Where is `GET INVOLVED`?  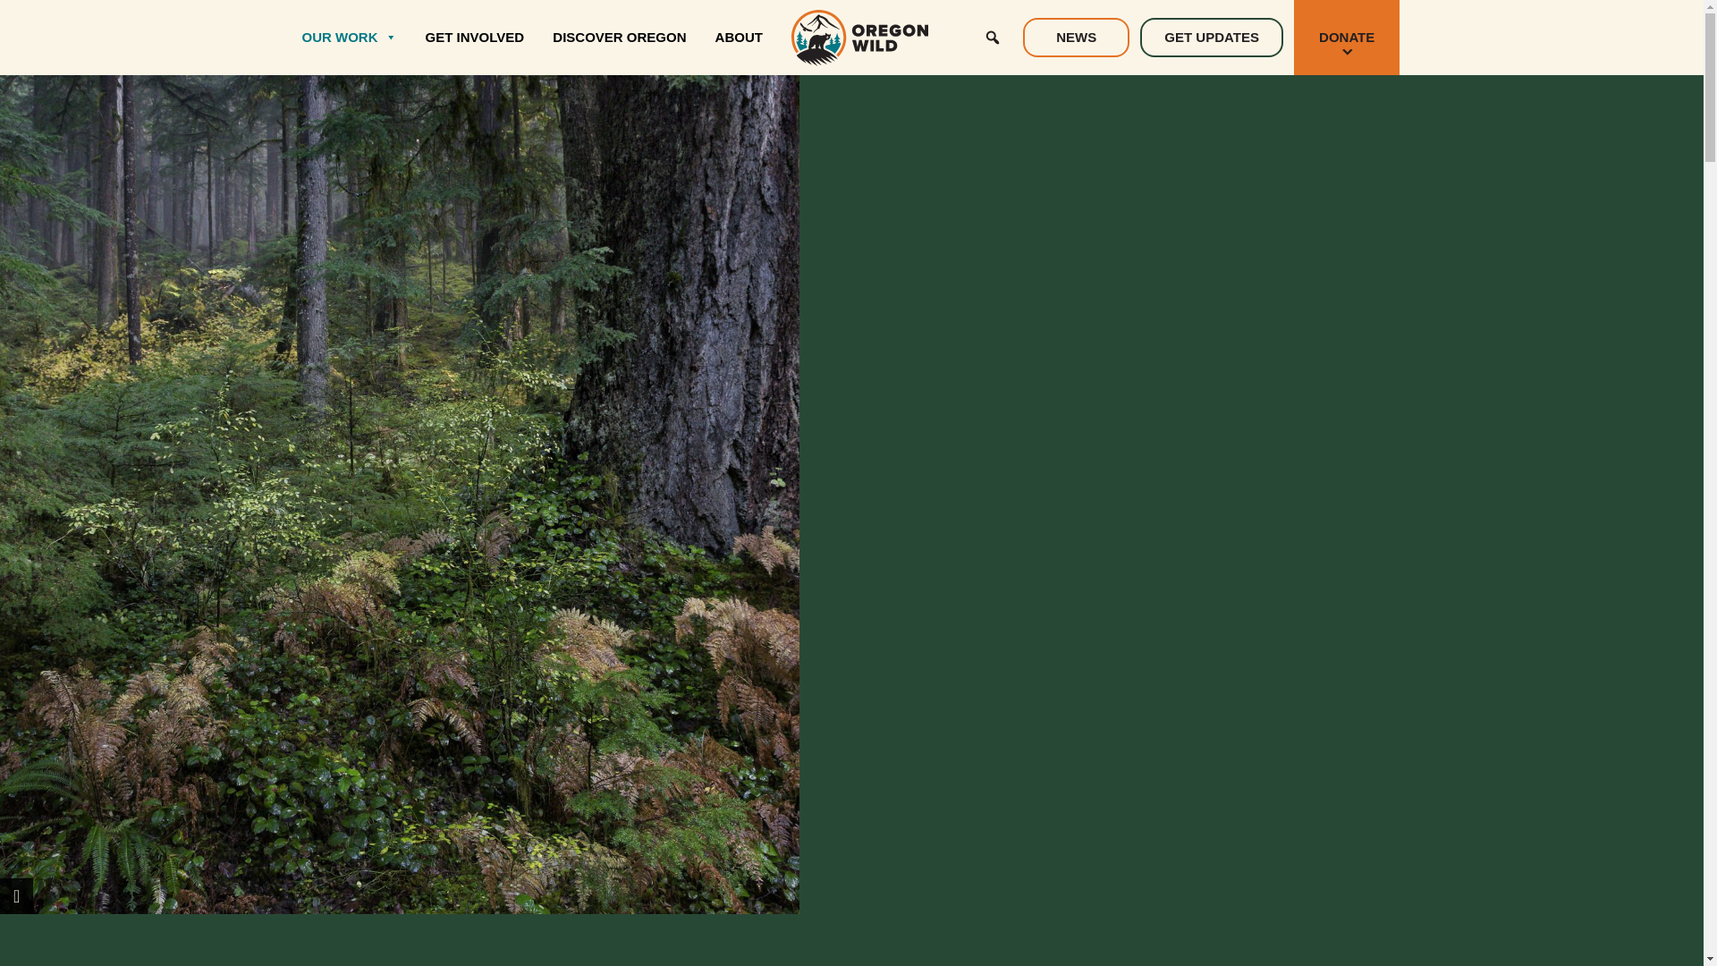 GET INVOLVED is located at coordinates (476, 38).